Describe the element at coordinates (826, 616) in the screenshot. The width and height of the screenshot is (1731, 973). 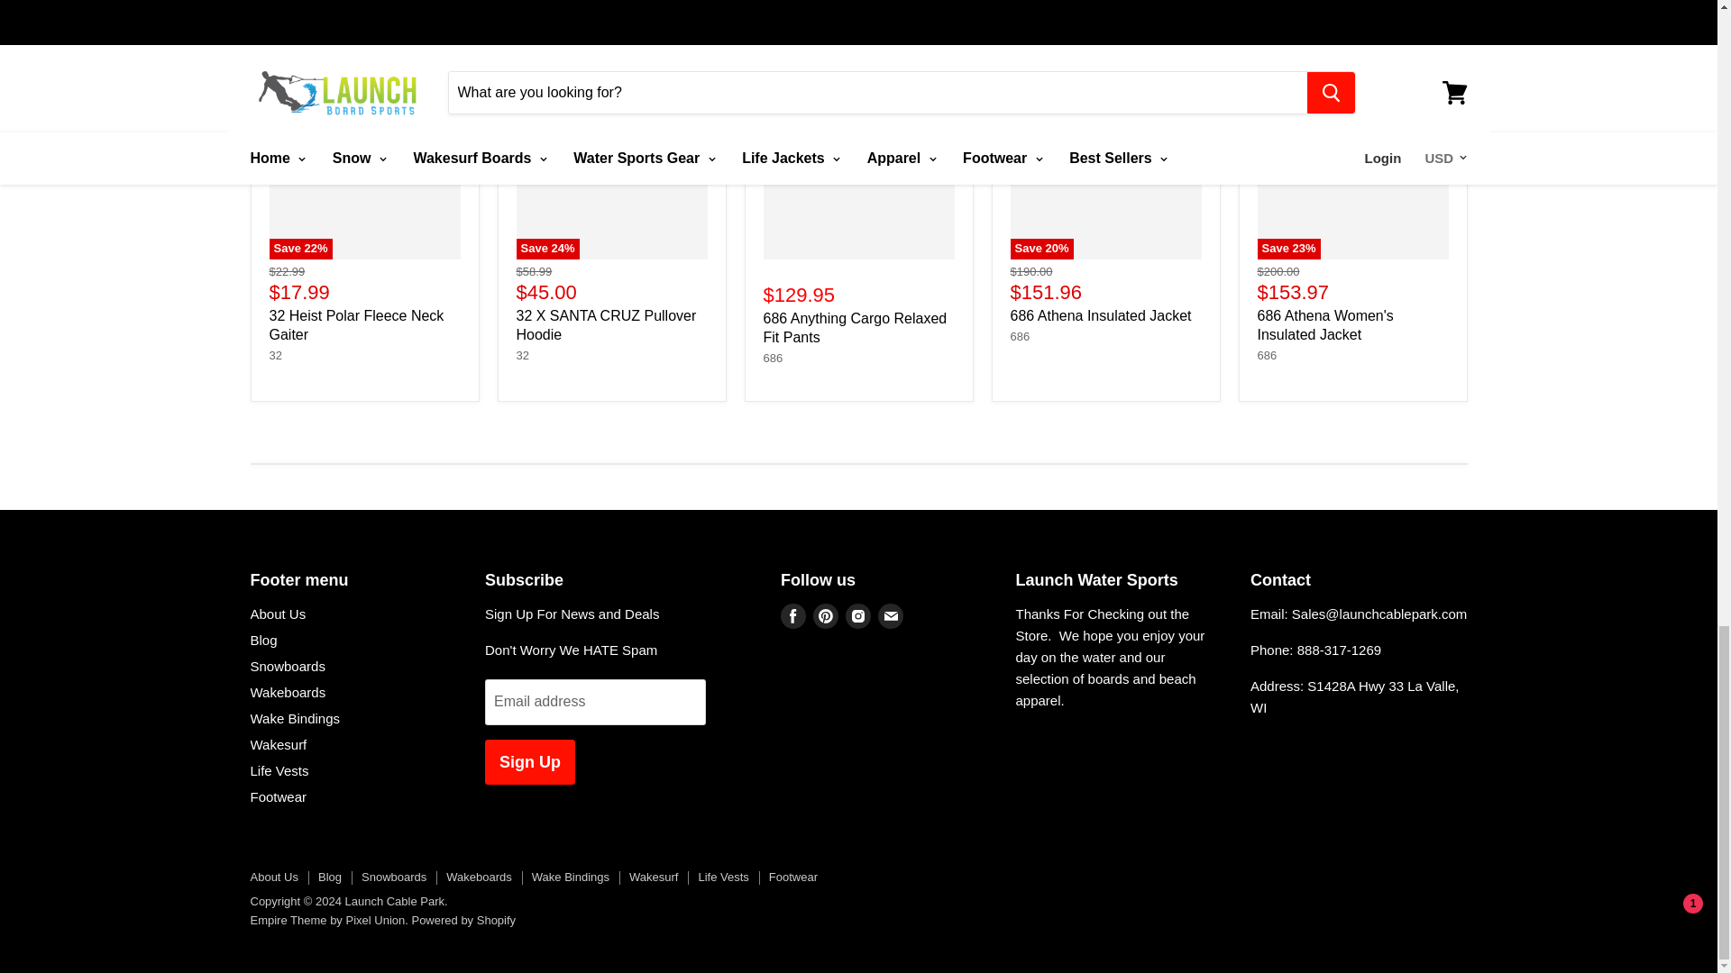
I see `Pinterest` at that location.